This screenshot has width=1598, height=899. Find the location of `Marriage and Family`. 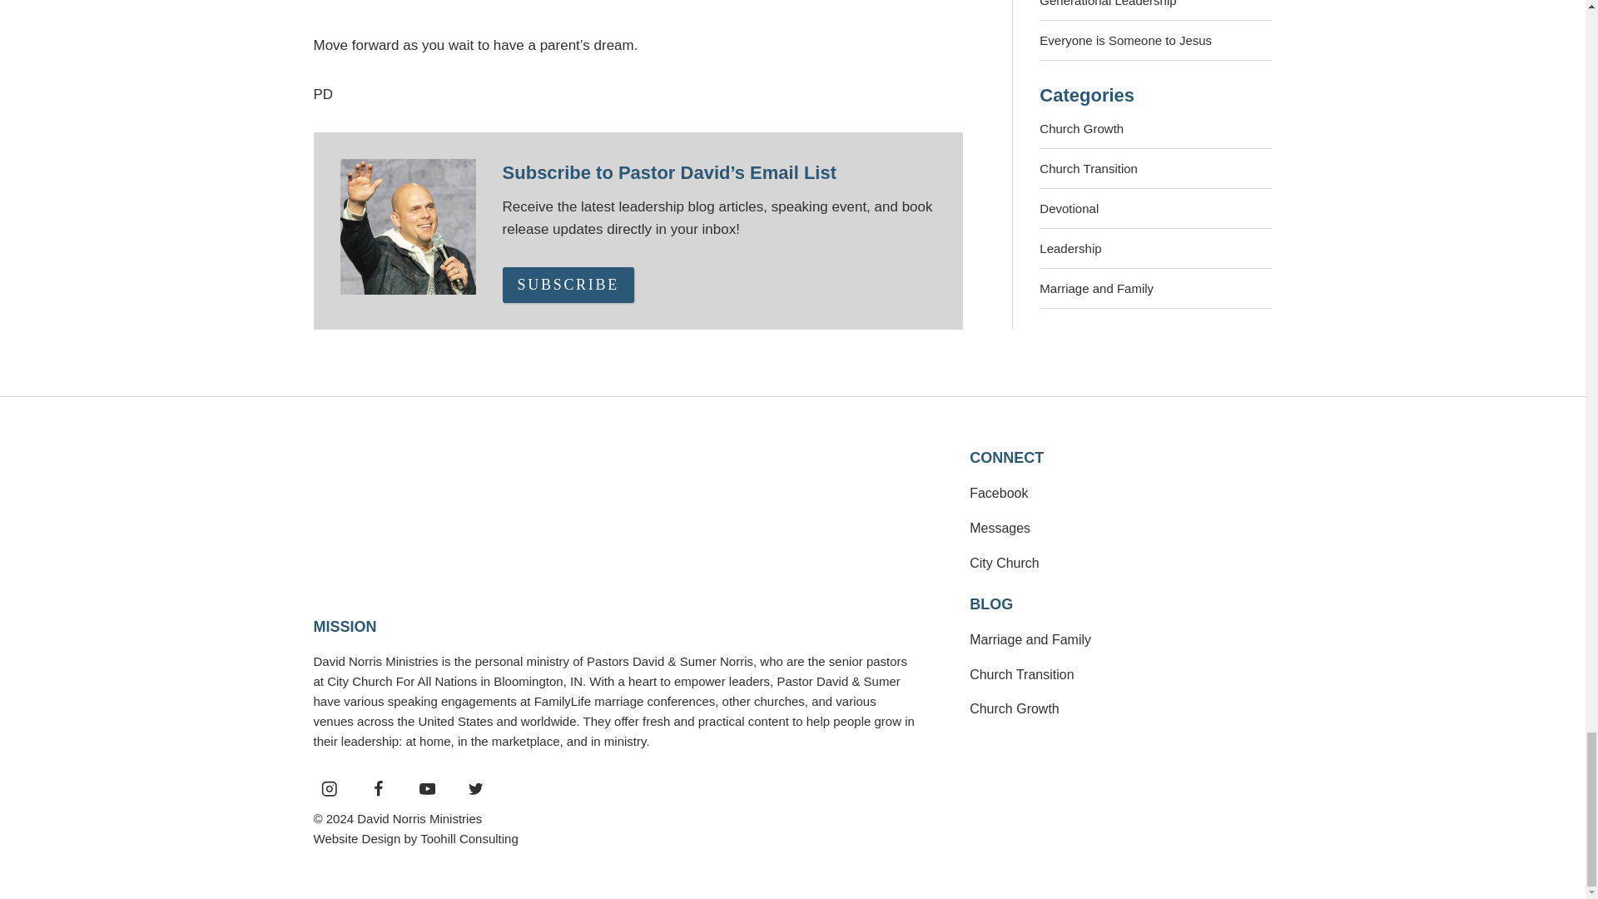

Marriage and Family is located at coordinates (1030, 639).